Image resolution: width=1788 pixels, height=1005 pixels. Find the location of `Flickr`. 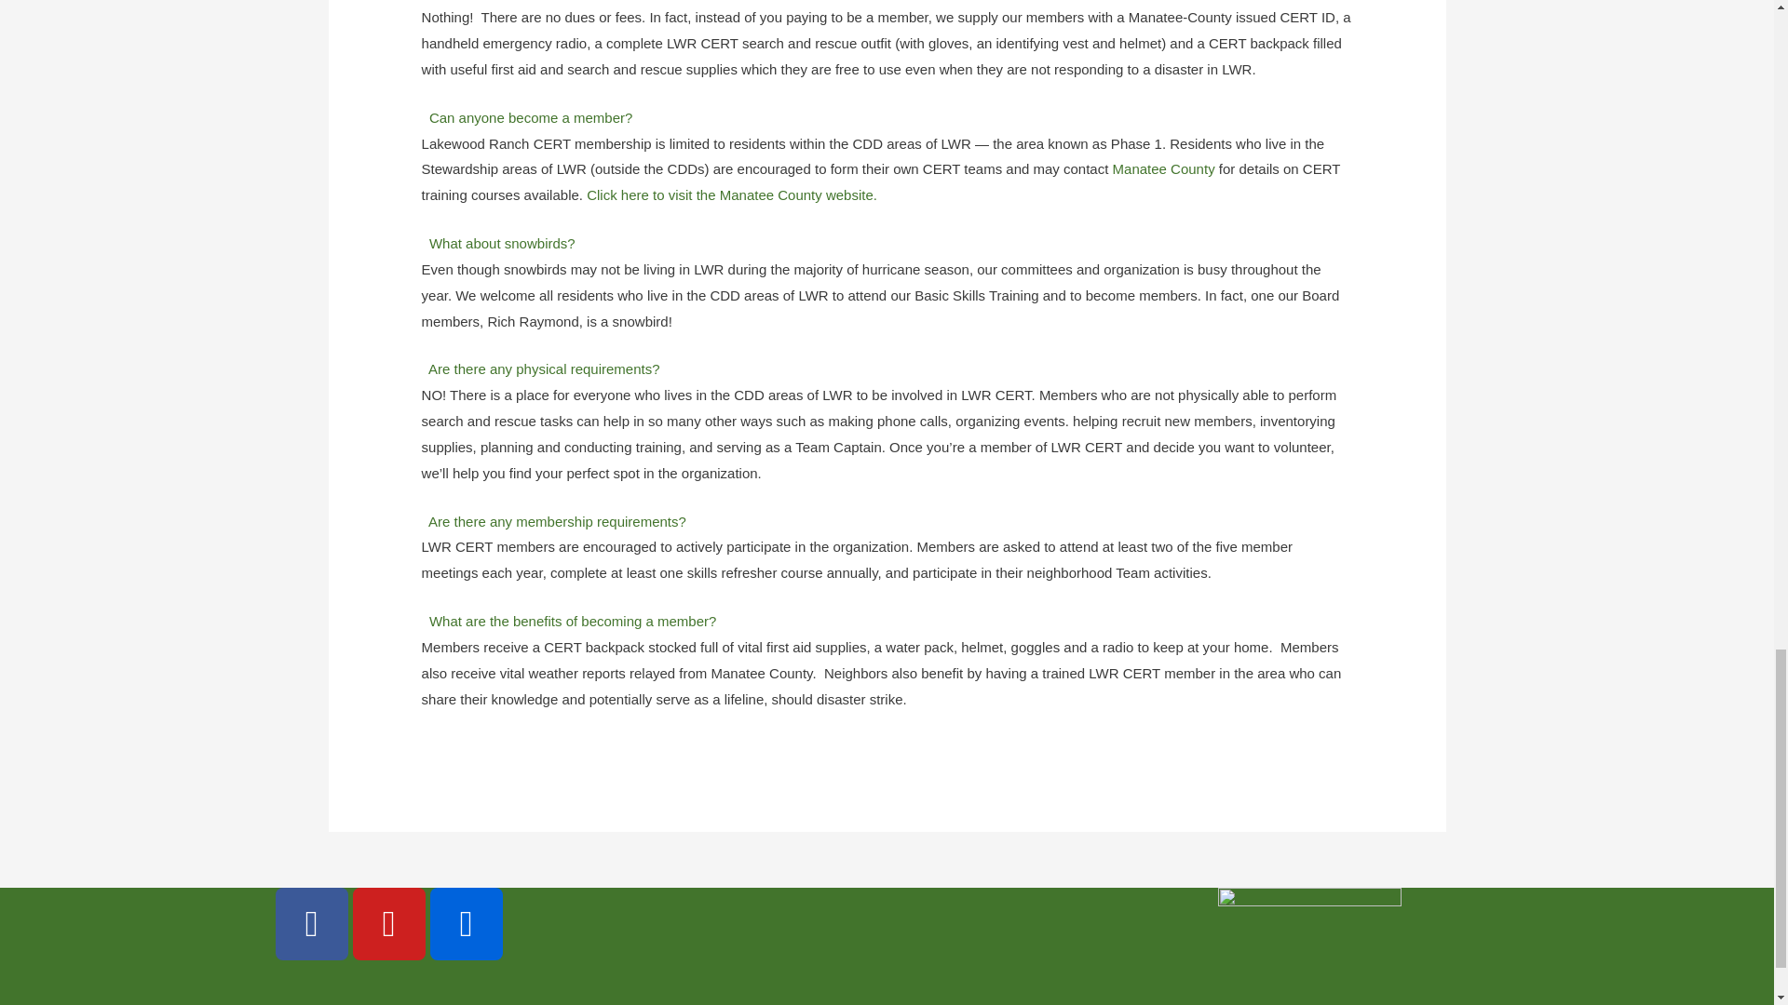

Flickr is located at coordinates (466, 923).